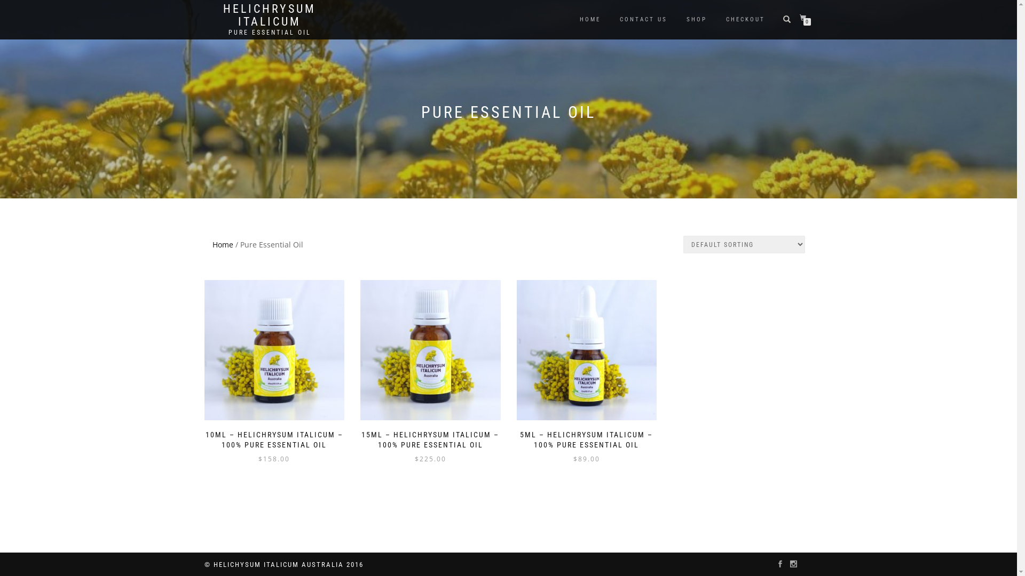 This screenshot has height=576, width=1025. Describe the element at coordinates (430, 350) in the screenshot. I see `Product image 15ml 2` at that location.